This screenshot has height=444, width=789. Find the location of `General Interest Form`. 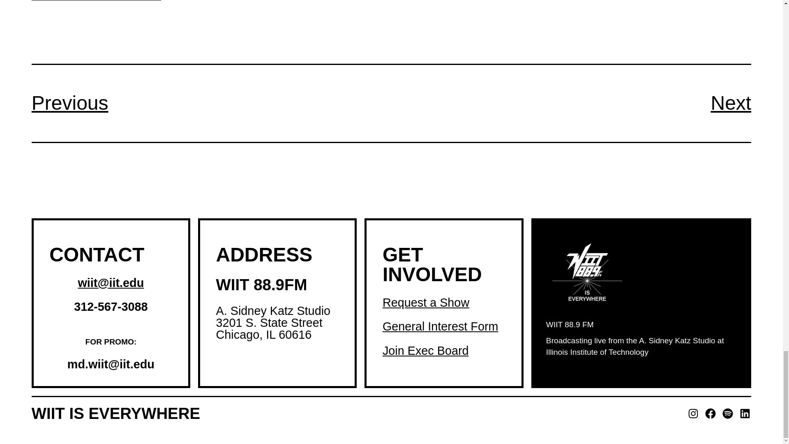

General Interest Form is located at coordinates (441, 326).